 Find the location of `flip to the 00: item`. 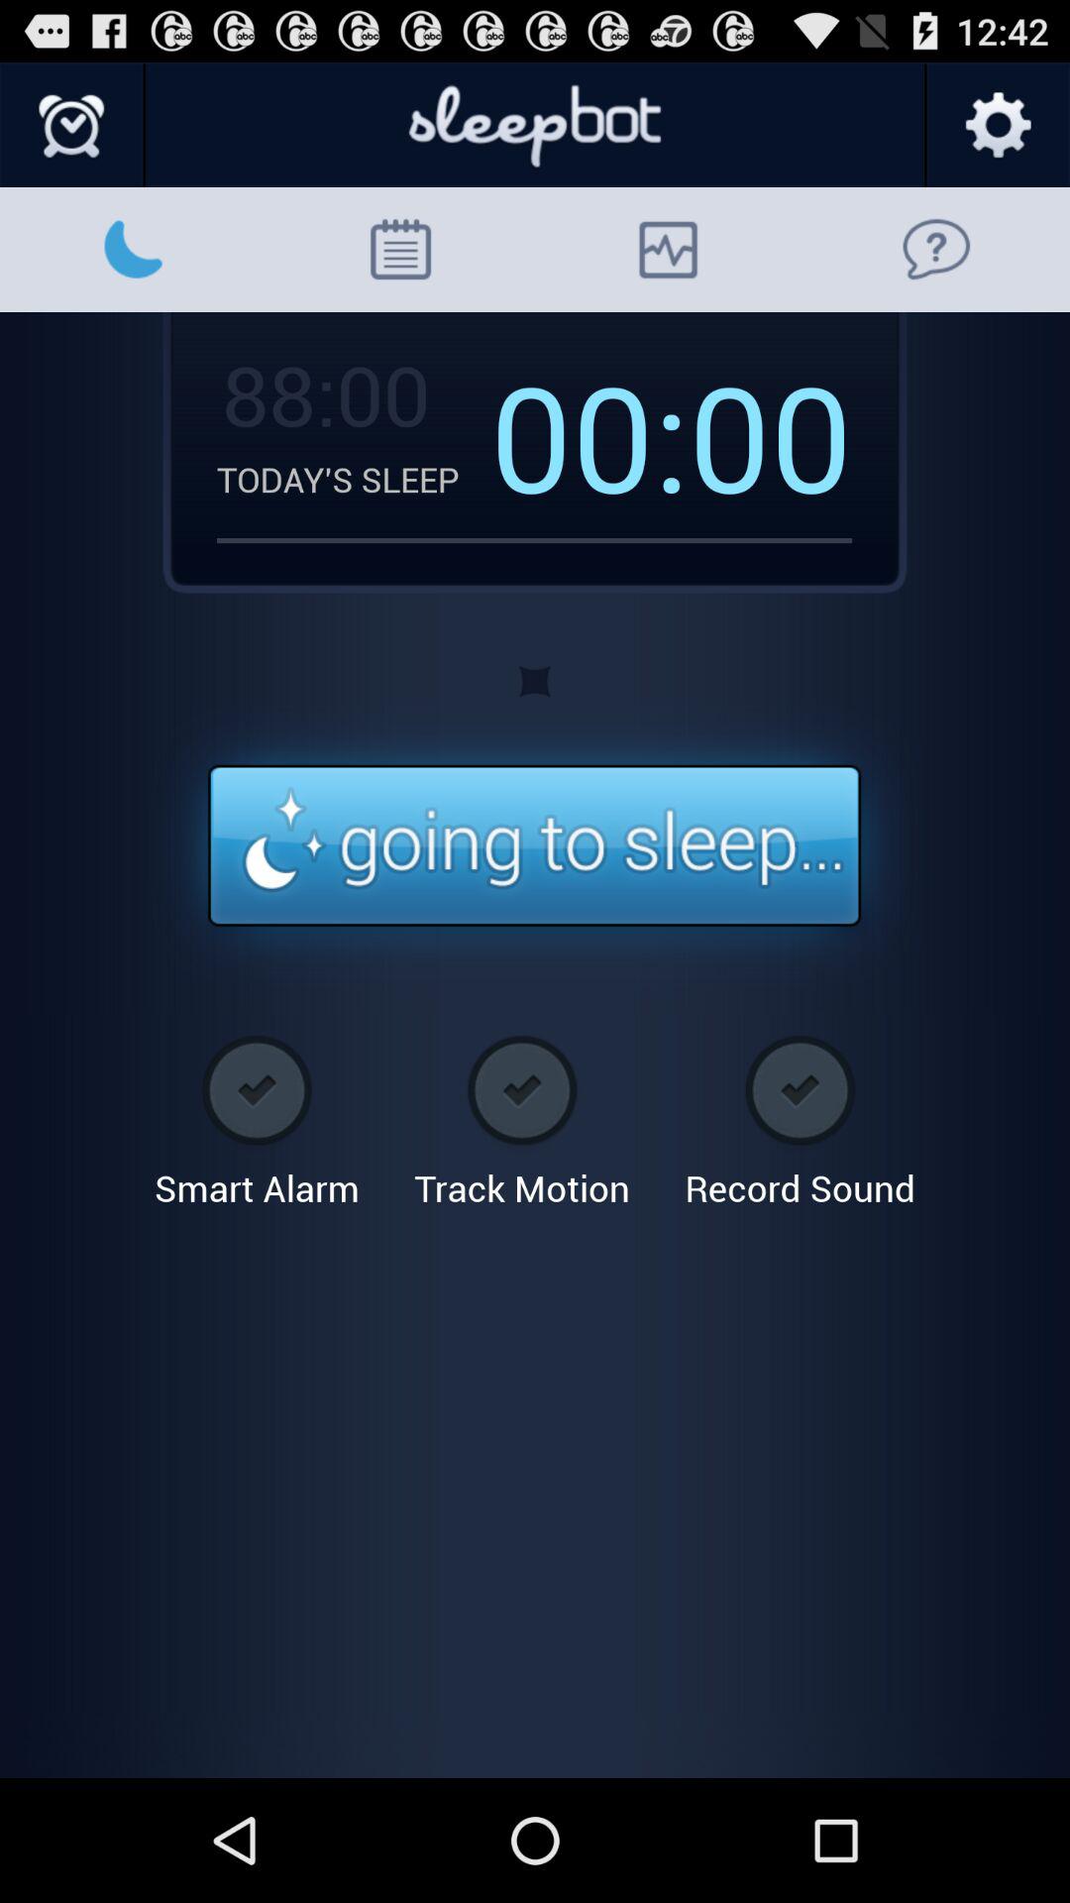

flip to the 00: item is located at coordinates (589, 435).